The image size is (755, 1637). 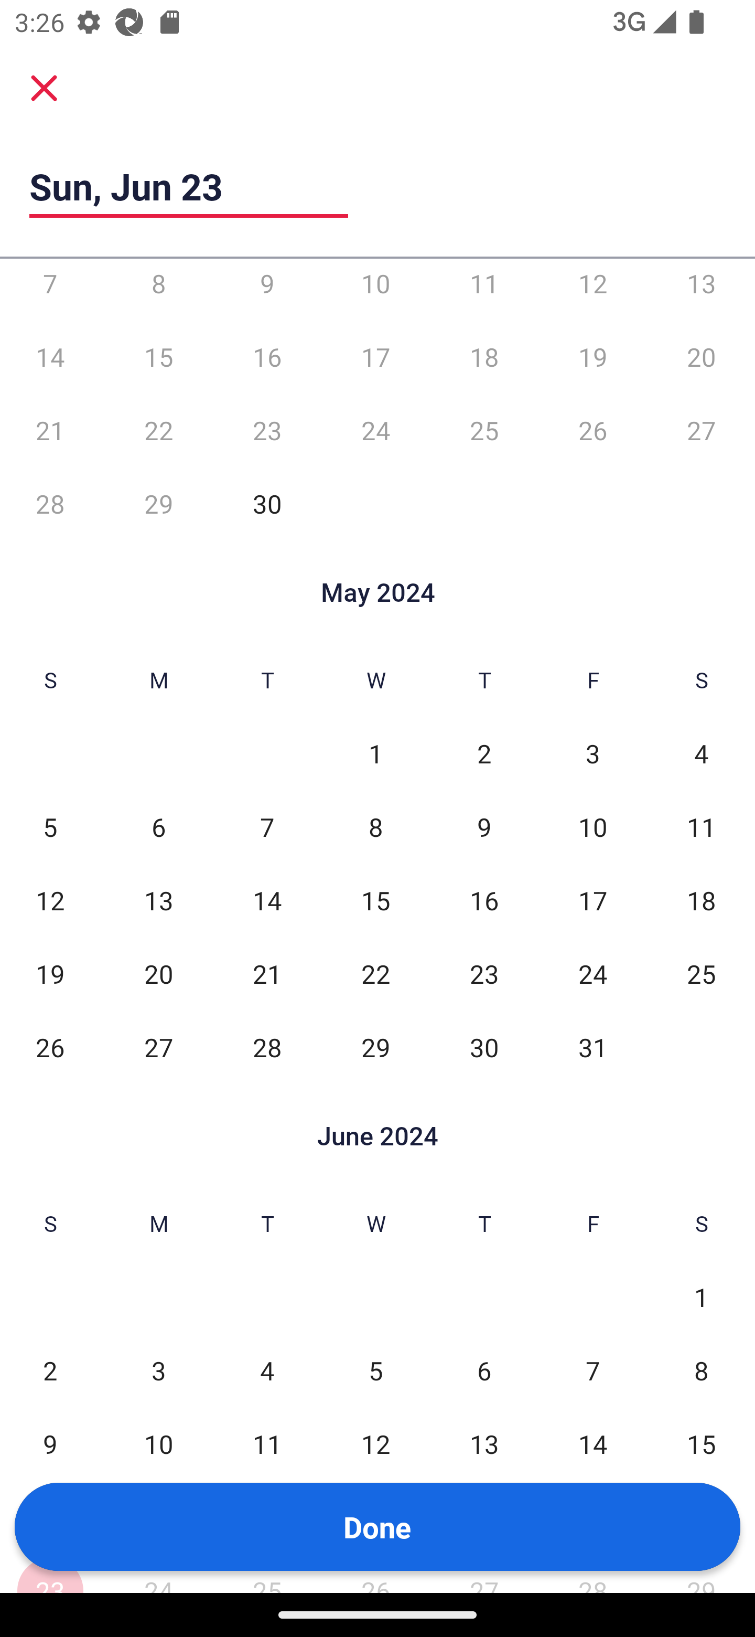 I want to click on 8 Wed, May 8, Not Selected, so click(x=375, y=827).